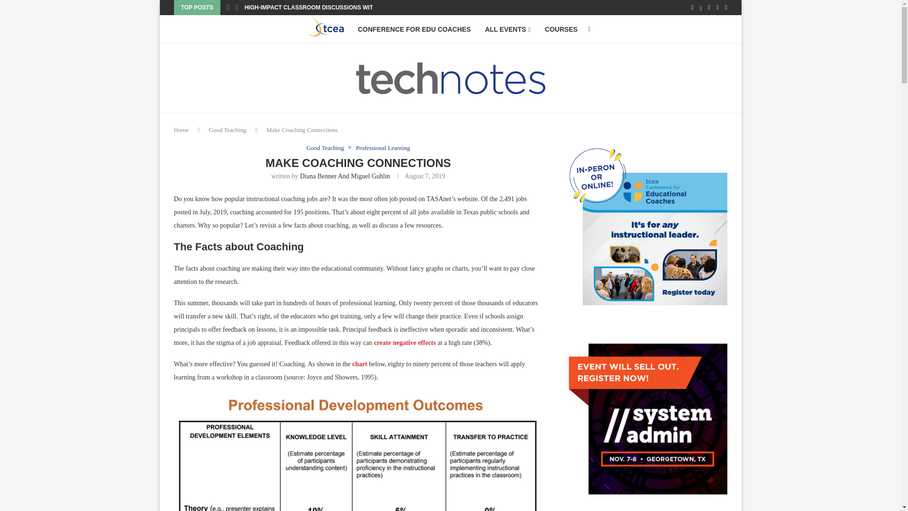 The image size is (908, 511). What do you see at coordinates (323, 8) in the screenshot?
I see `HIGH-IMPACT CLASSROOM DISCUSSIONS WITH GOOGLE` at bounding box center [323, 8].